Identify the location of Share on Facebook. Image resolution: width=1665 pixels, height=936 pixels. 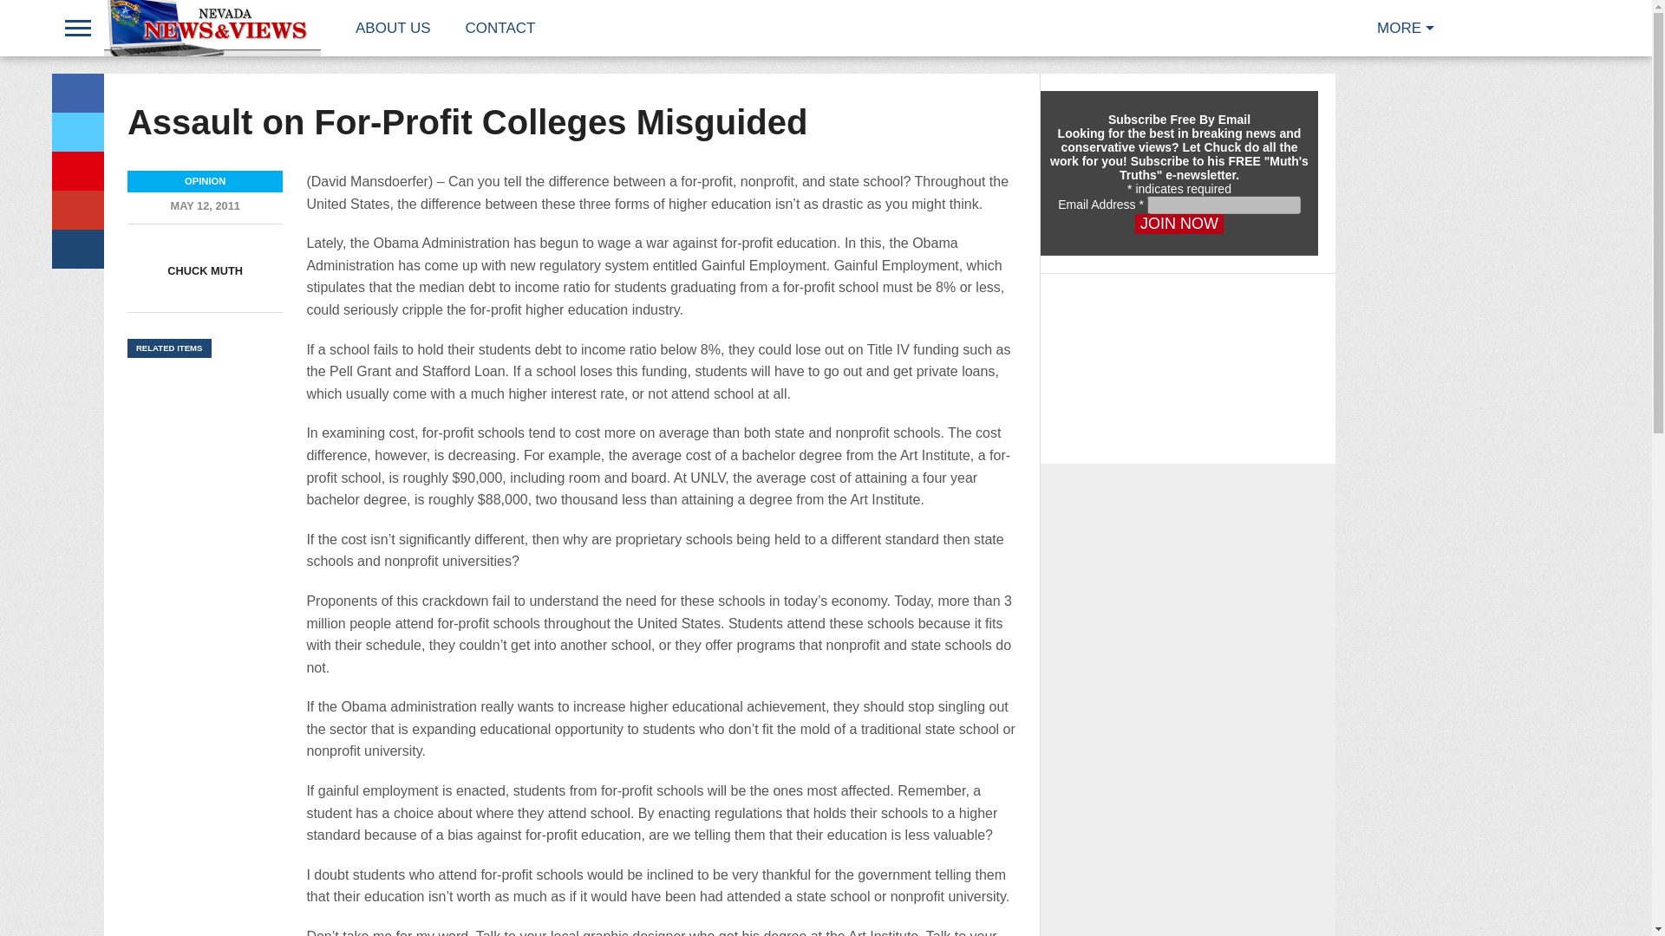
(77, 93).